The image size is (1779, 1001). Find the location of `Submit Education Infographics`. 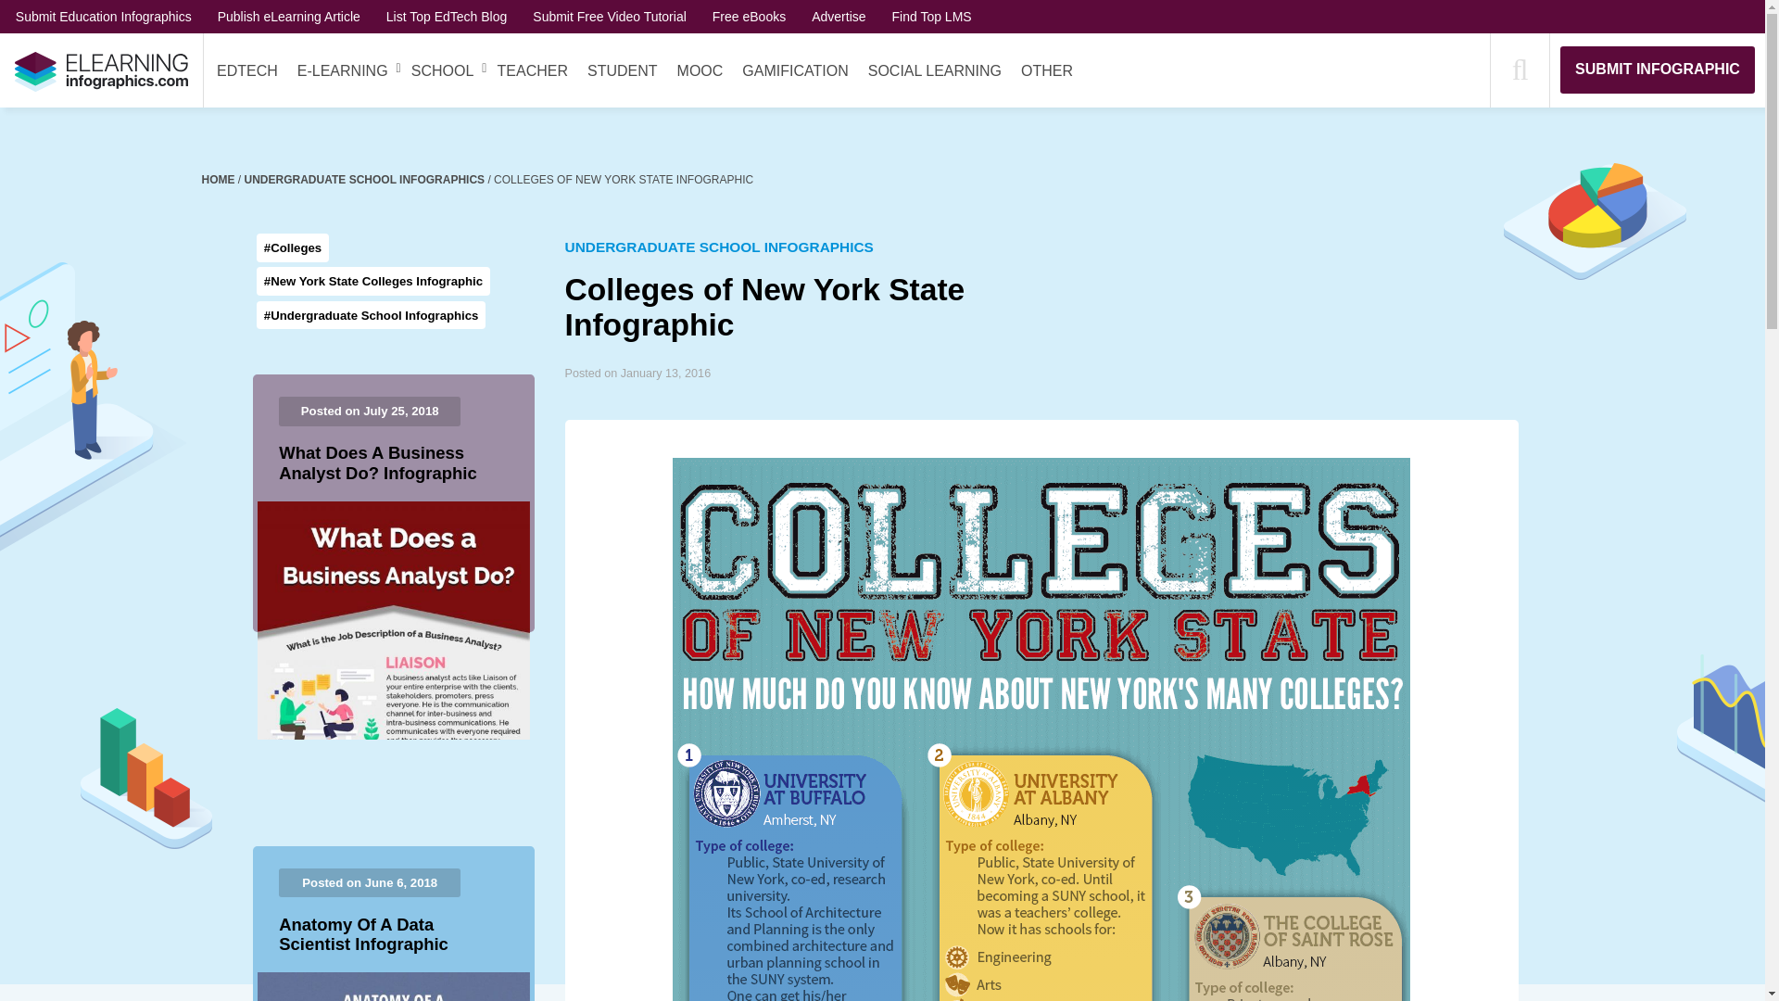

Submit Education Infographics is located at coordinates (104, 16).